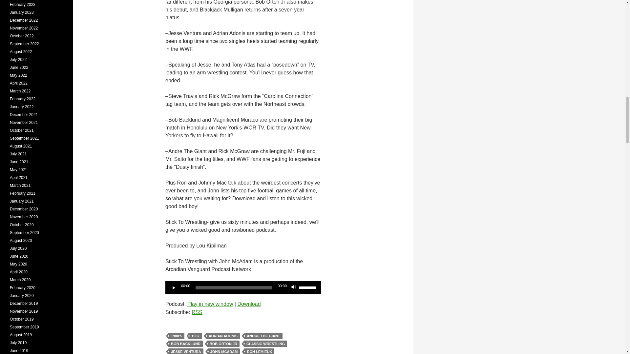  Describe the element at coordinates (224, 351) in the screenshot. I see `JOHN MCADAM` at that location.